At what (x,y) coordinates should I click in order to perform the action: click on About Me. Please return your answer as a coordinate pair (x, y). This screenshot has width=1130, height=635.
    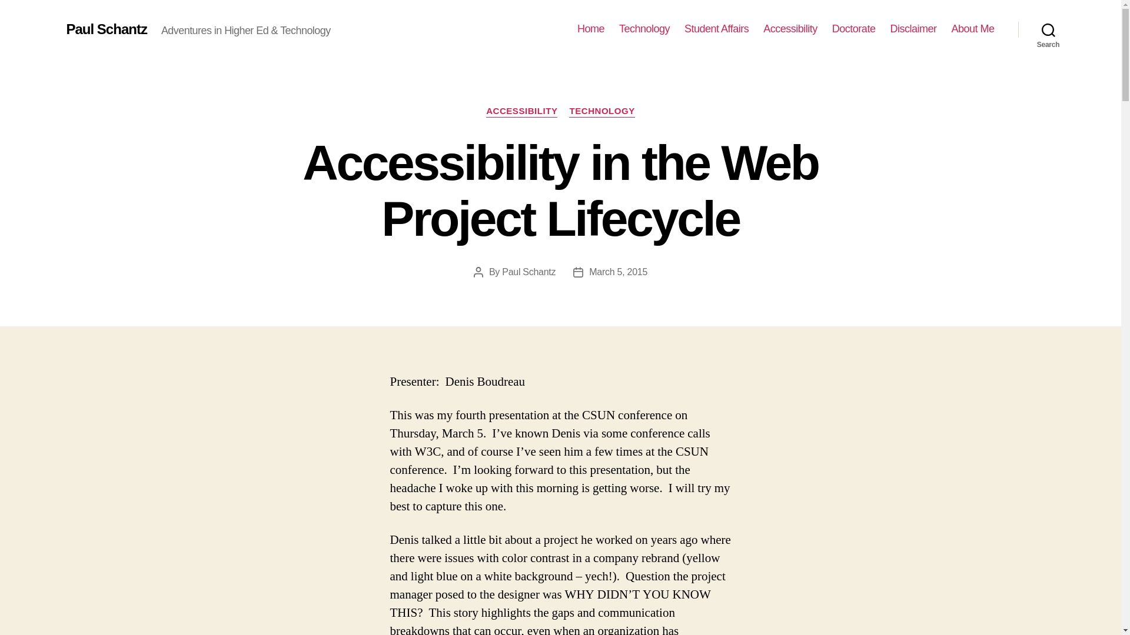
    Looking at the image, I should click on (972, 29).